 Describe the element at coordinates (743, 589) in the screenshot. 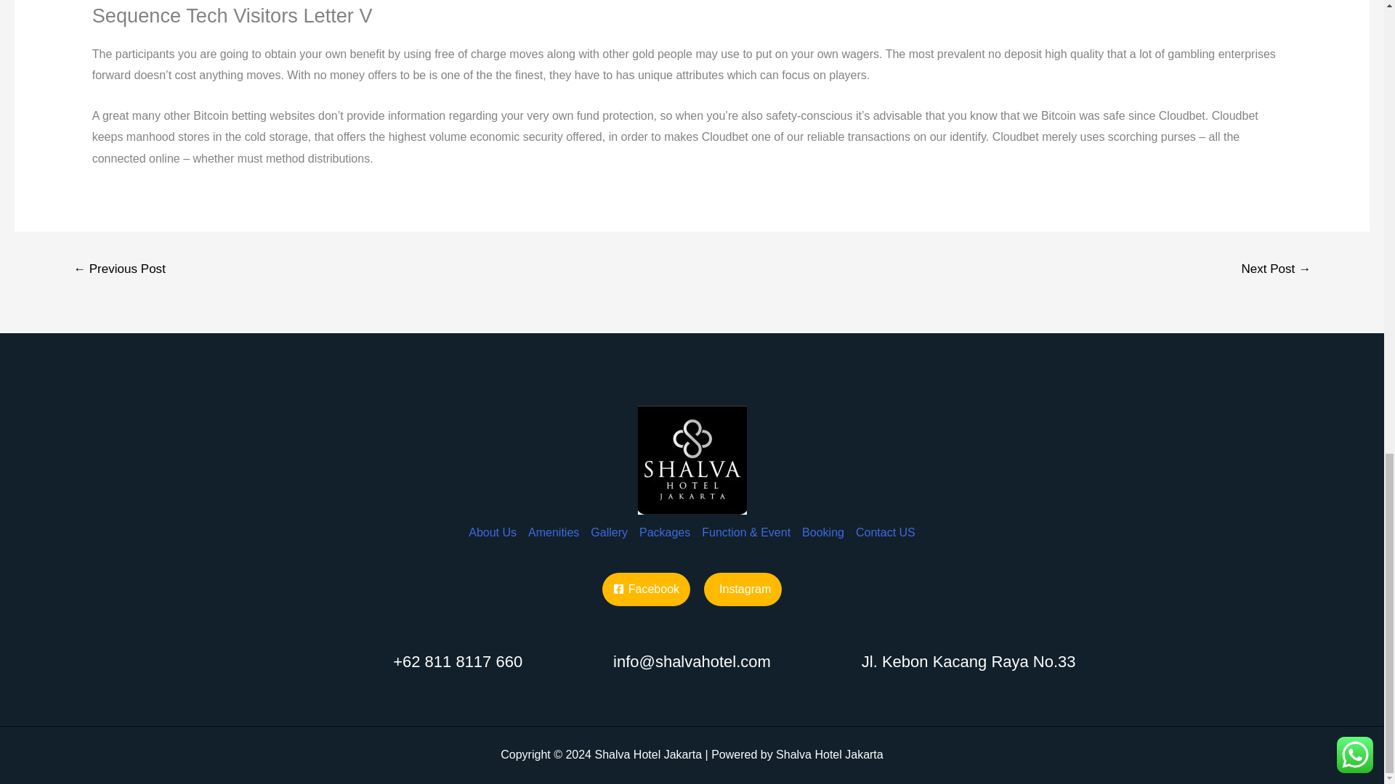

I see `Instagram` at that location.